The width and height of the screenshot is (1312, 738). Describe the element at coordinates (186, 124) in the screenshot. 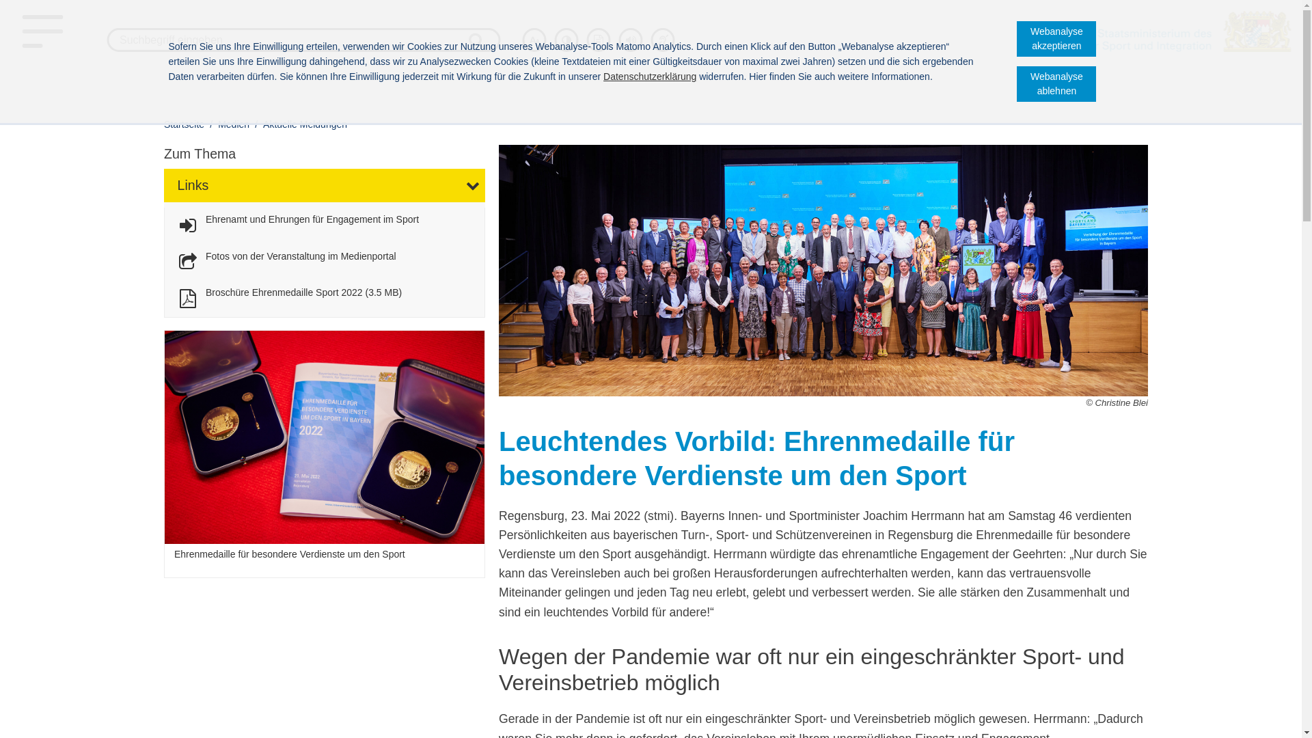

I see `Startseite` at that location.